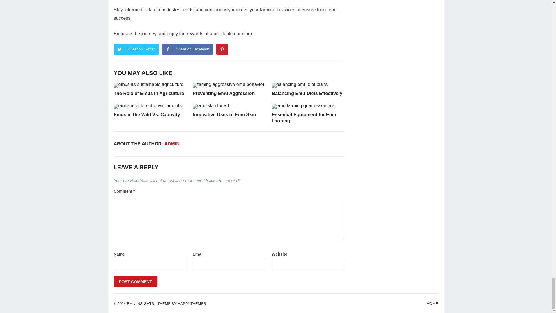  What do you see at coordinates (303, 118) in the screenshot?
I see `Essential Equipment for Emu Farming` at bounding box center [303, 118].